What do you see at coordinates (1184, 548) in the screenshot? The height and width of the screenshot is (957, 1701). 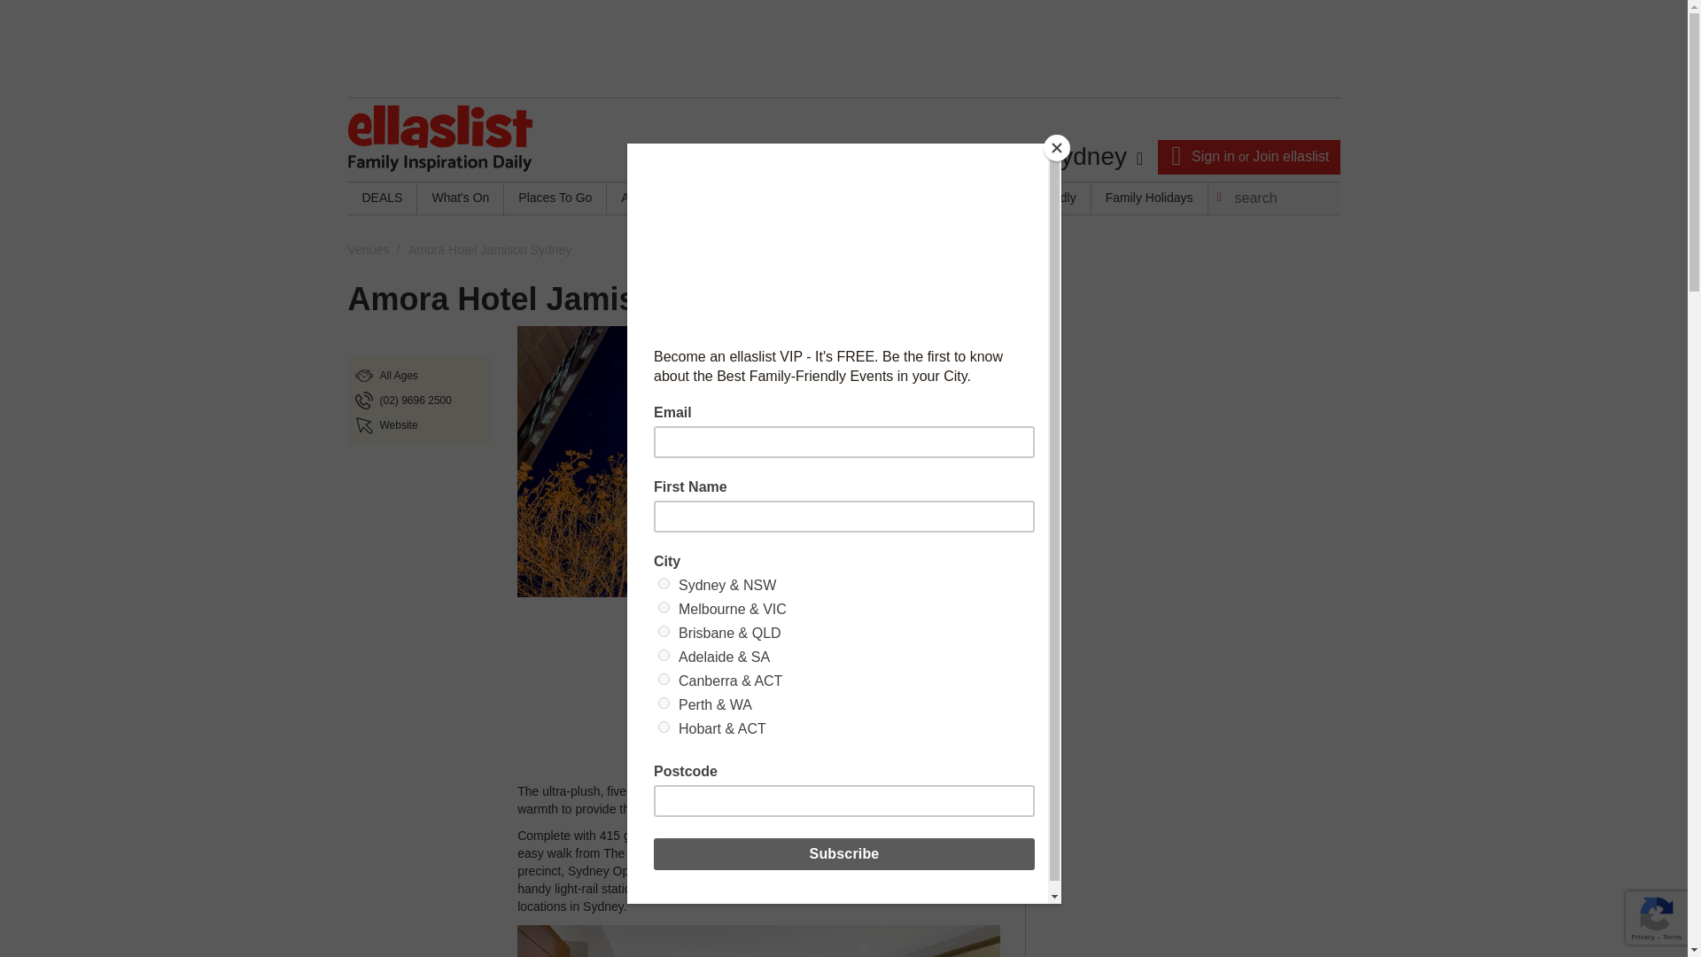 I see `3rd party ad content` at bounding box center [1184, 548].